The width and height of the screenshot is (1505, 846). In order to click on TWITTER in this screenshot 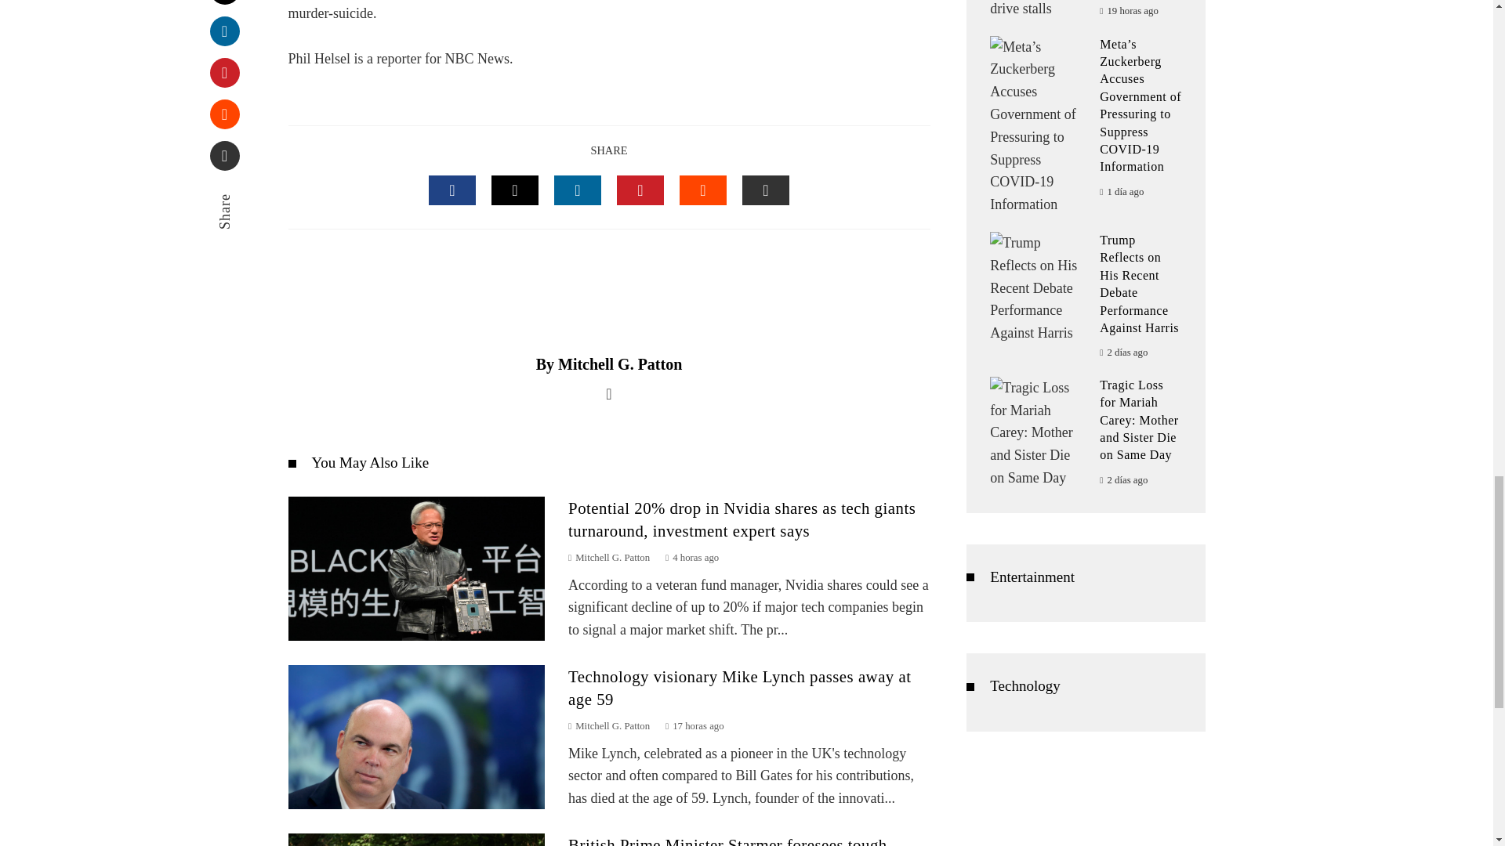, I will do `click(515, 190)`.